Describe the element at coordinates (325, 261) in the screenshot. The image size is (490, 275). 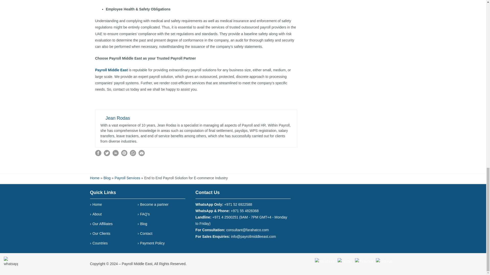
I see `Facebook` at that location.